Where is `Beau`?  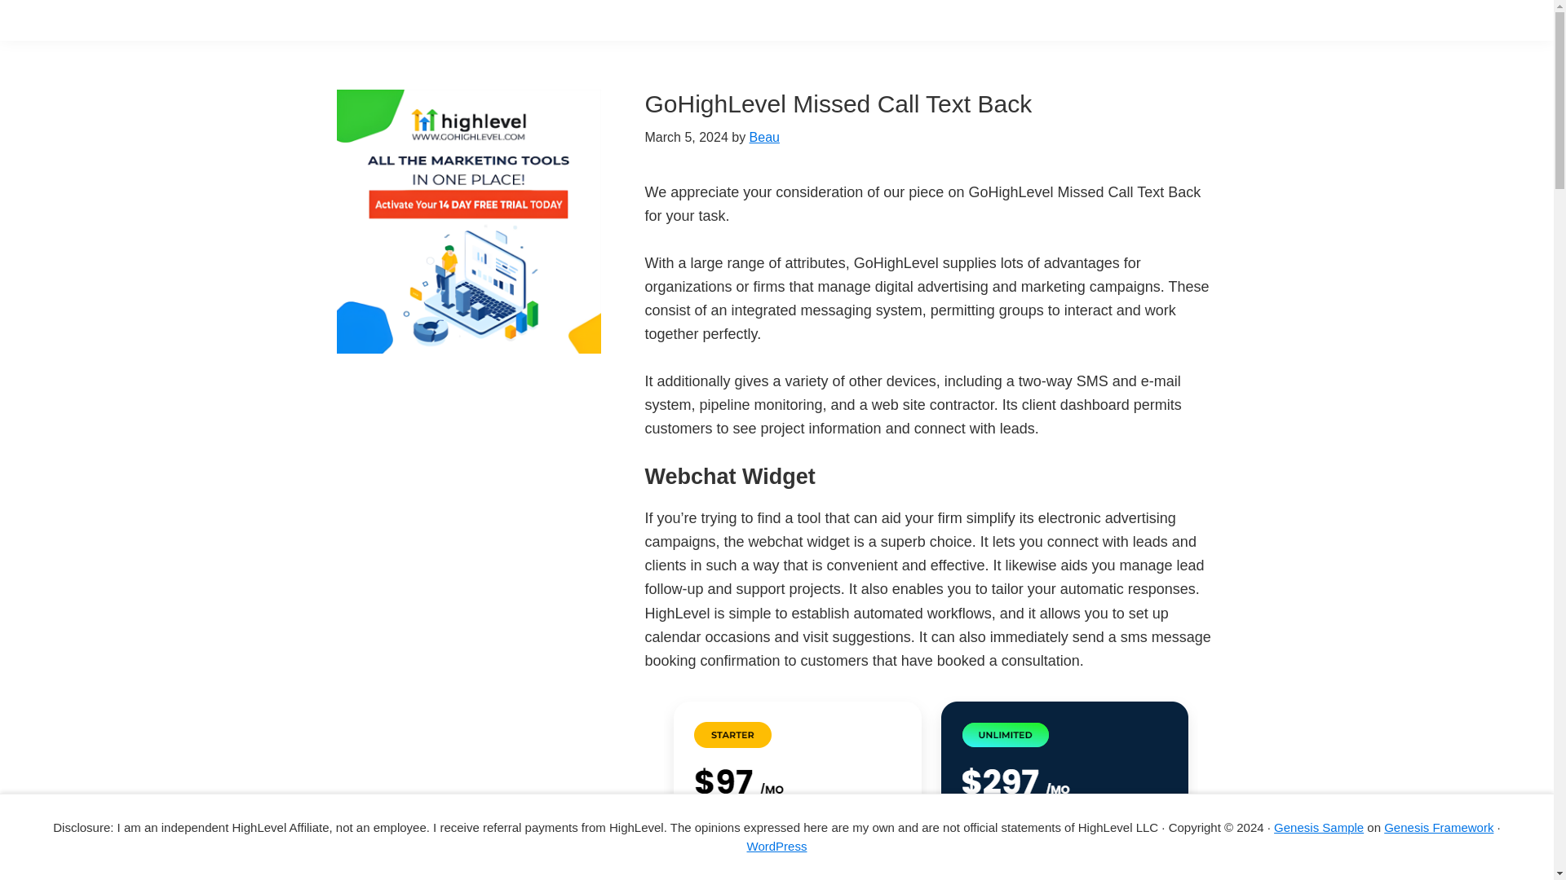
Beau is located at coordinates (765, 137).